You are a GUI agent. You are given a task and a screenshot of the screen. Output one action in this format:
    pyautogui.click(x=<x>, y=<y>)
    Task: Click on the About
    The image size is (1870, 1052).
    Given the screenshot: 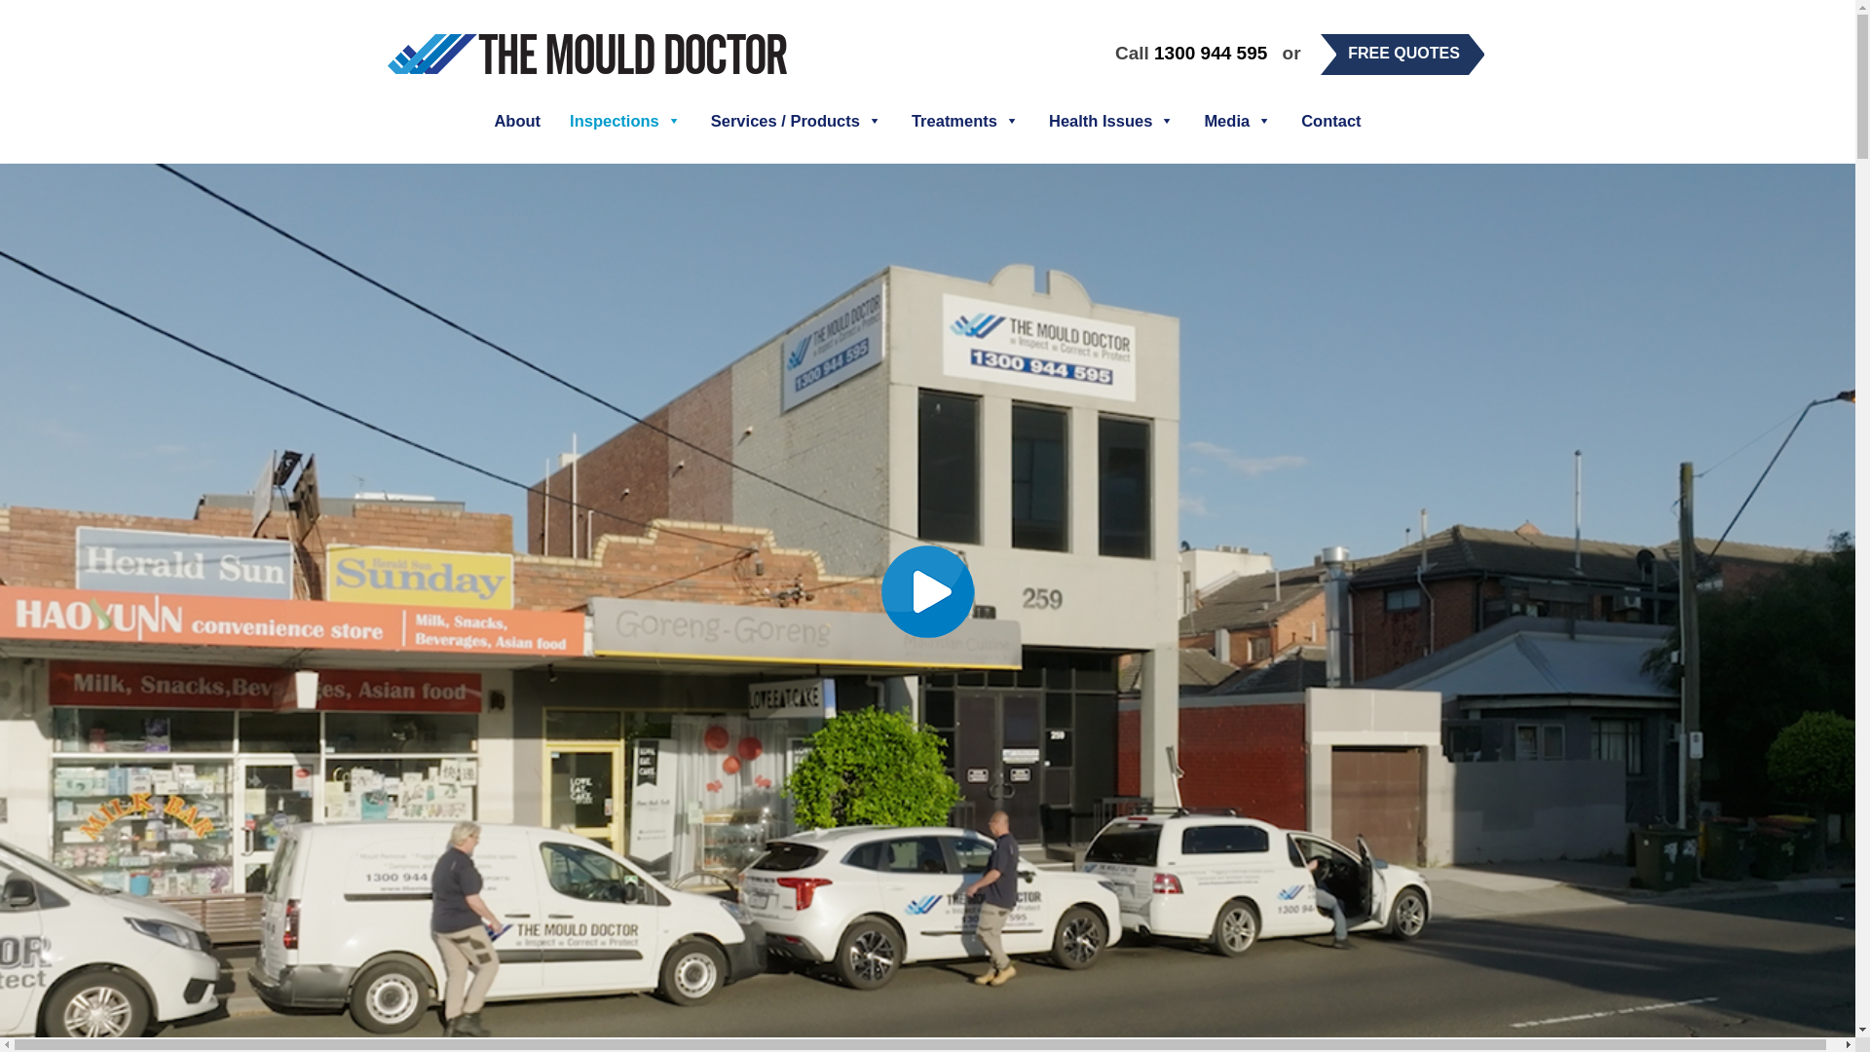 What is the action you would take?
    pyautogui.click(x=516, y=120)
    